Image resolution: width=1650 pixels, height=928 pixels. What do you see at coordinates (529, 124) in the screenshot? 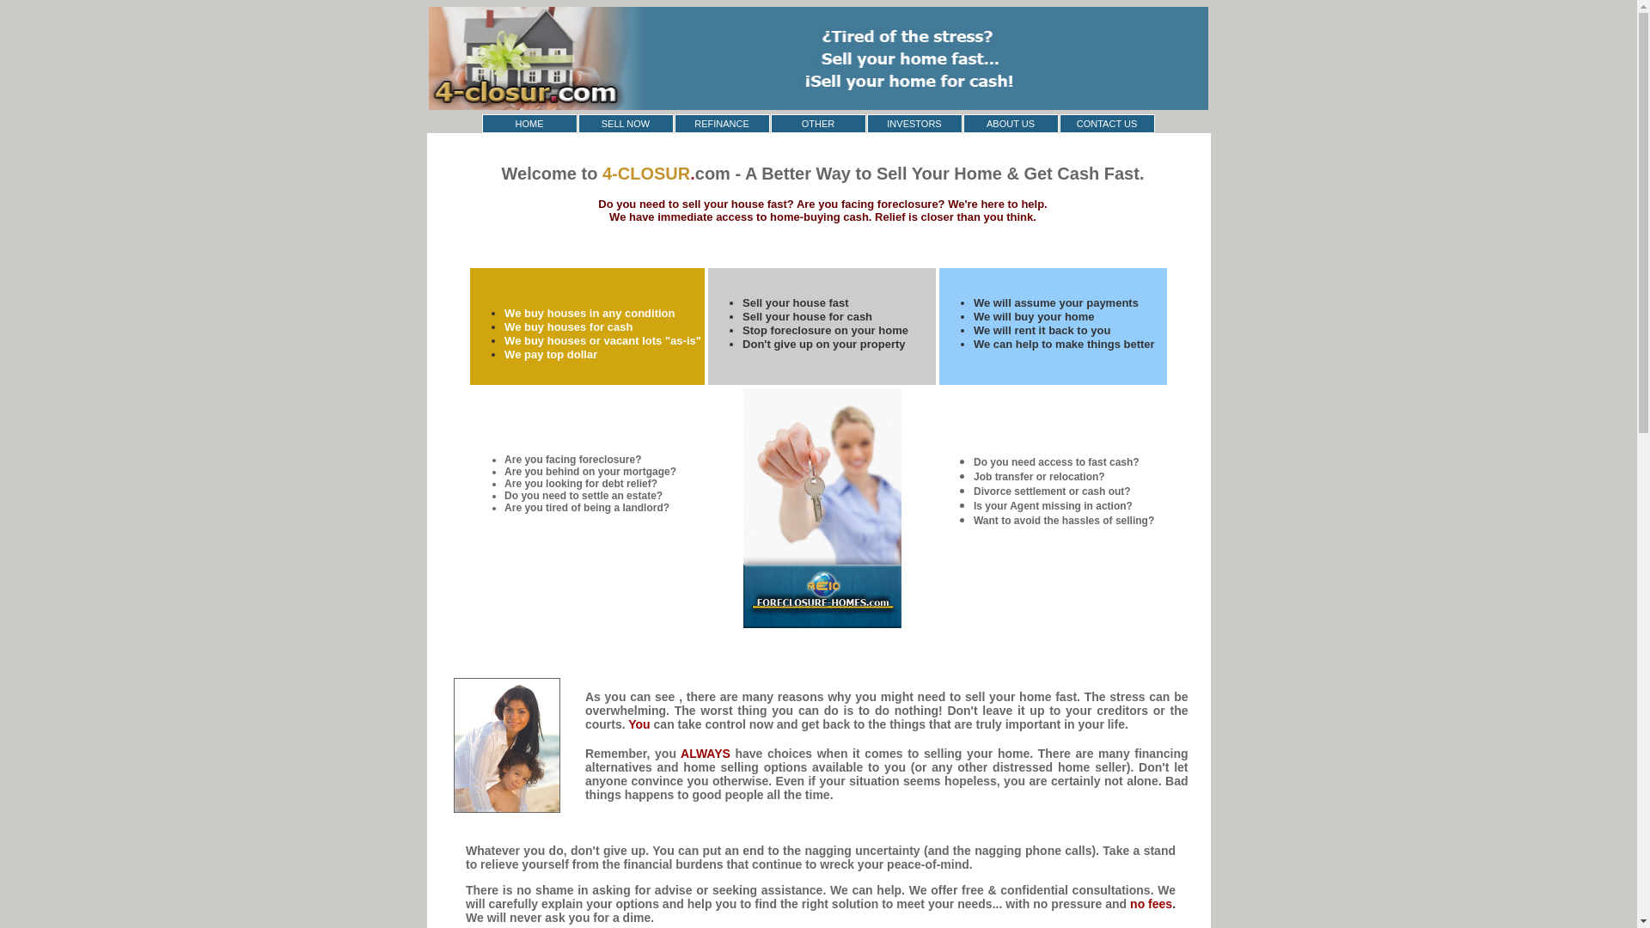
I see `HOME` at bounding box center [529, 124].